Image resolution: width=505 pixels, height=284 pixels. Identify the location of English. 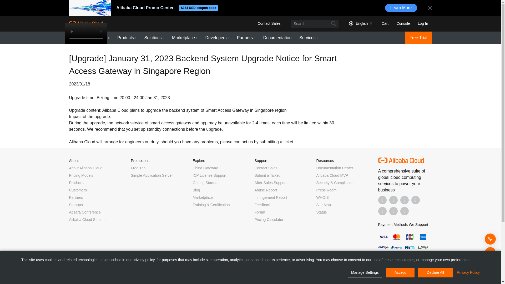
(359, 23).